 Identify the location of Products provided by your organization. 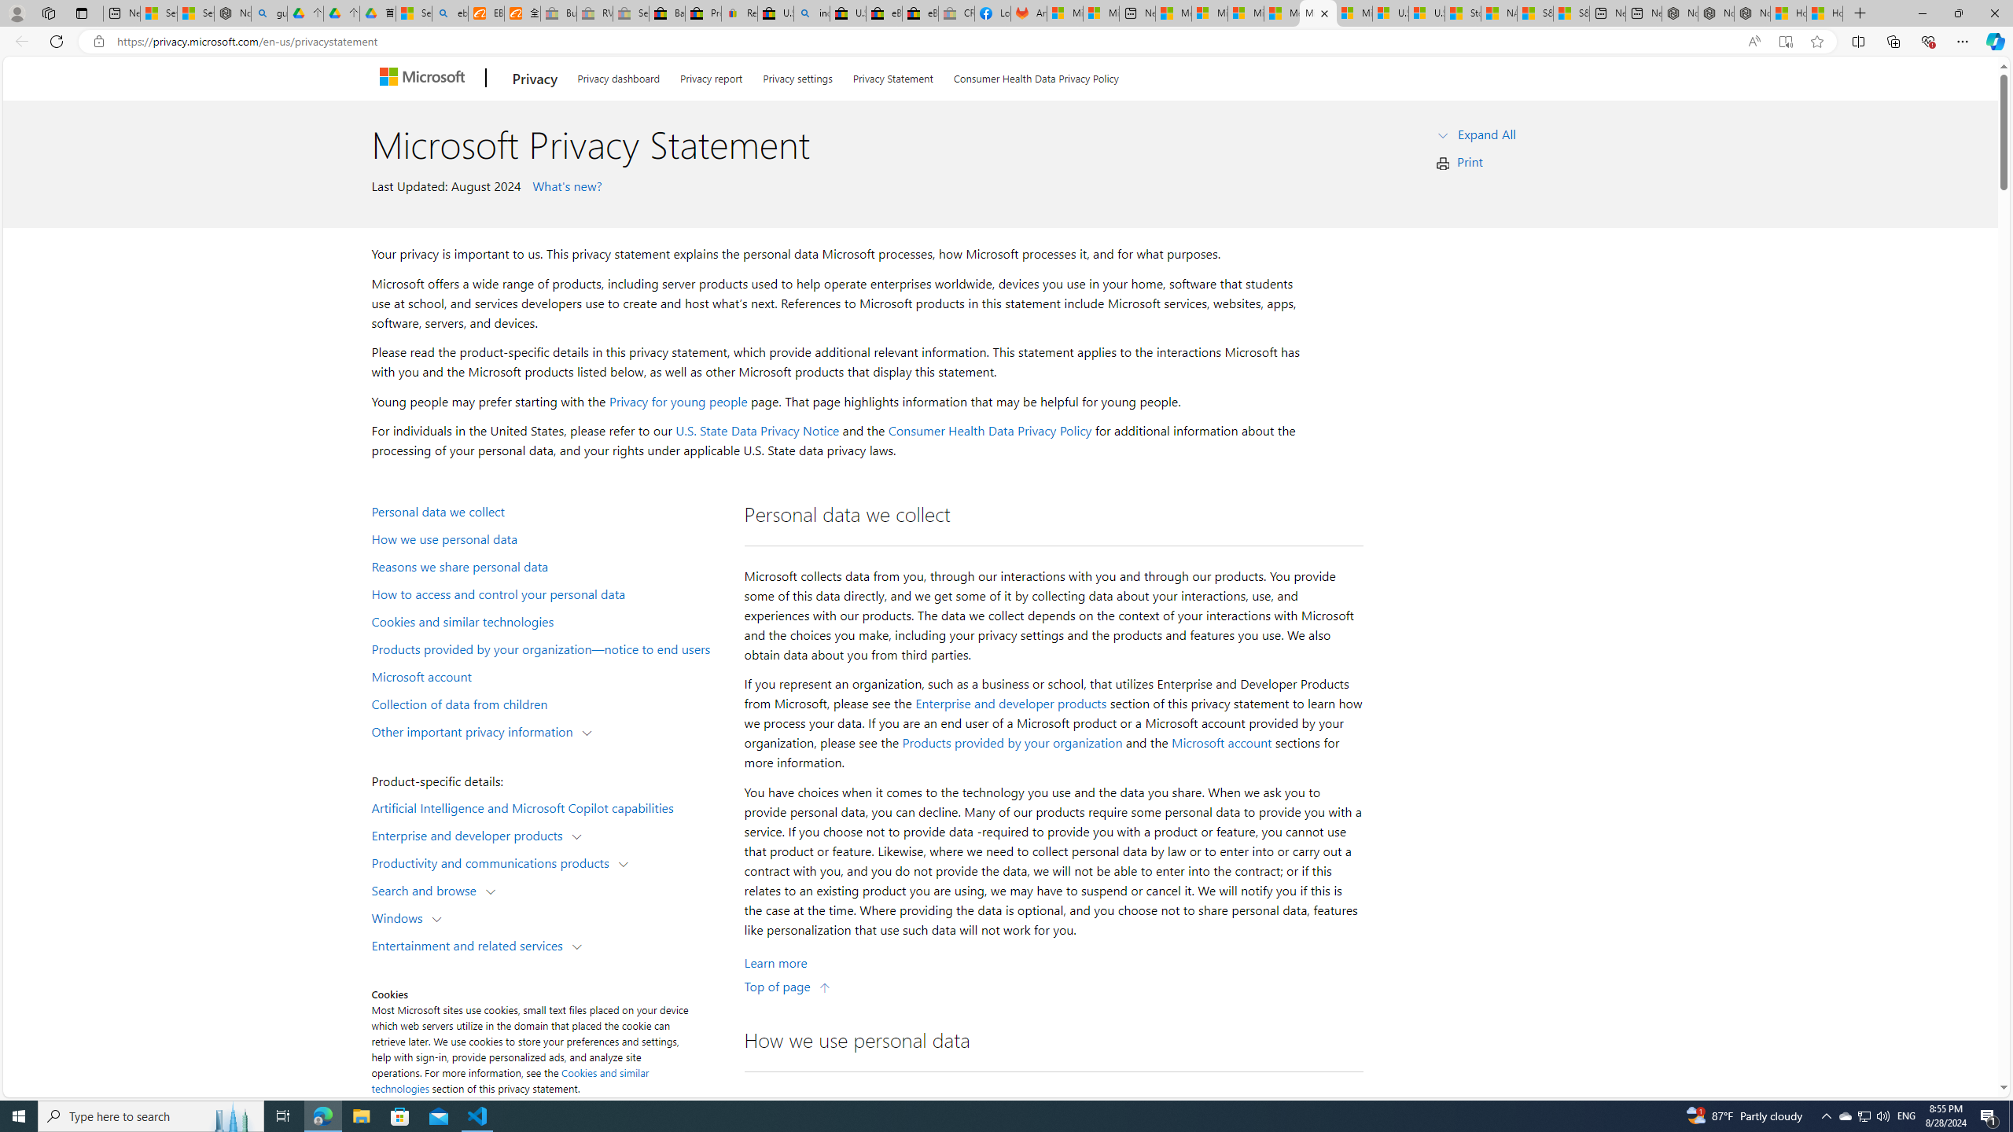
(1012, 743).